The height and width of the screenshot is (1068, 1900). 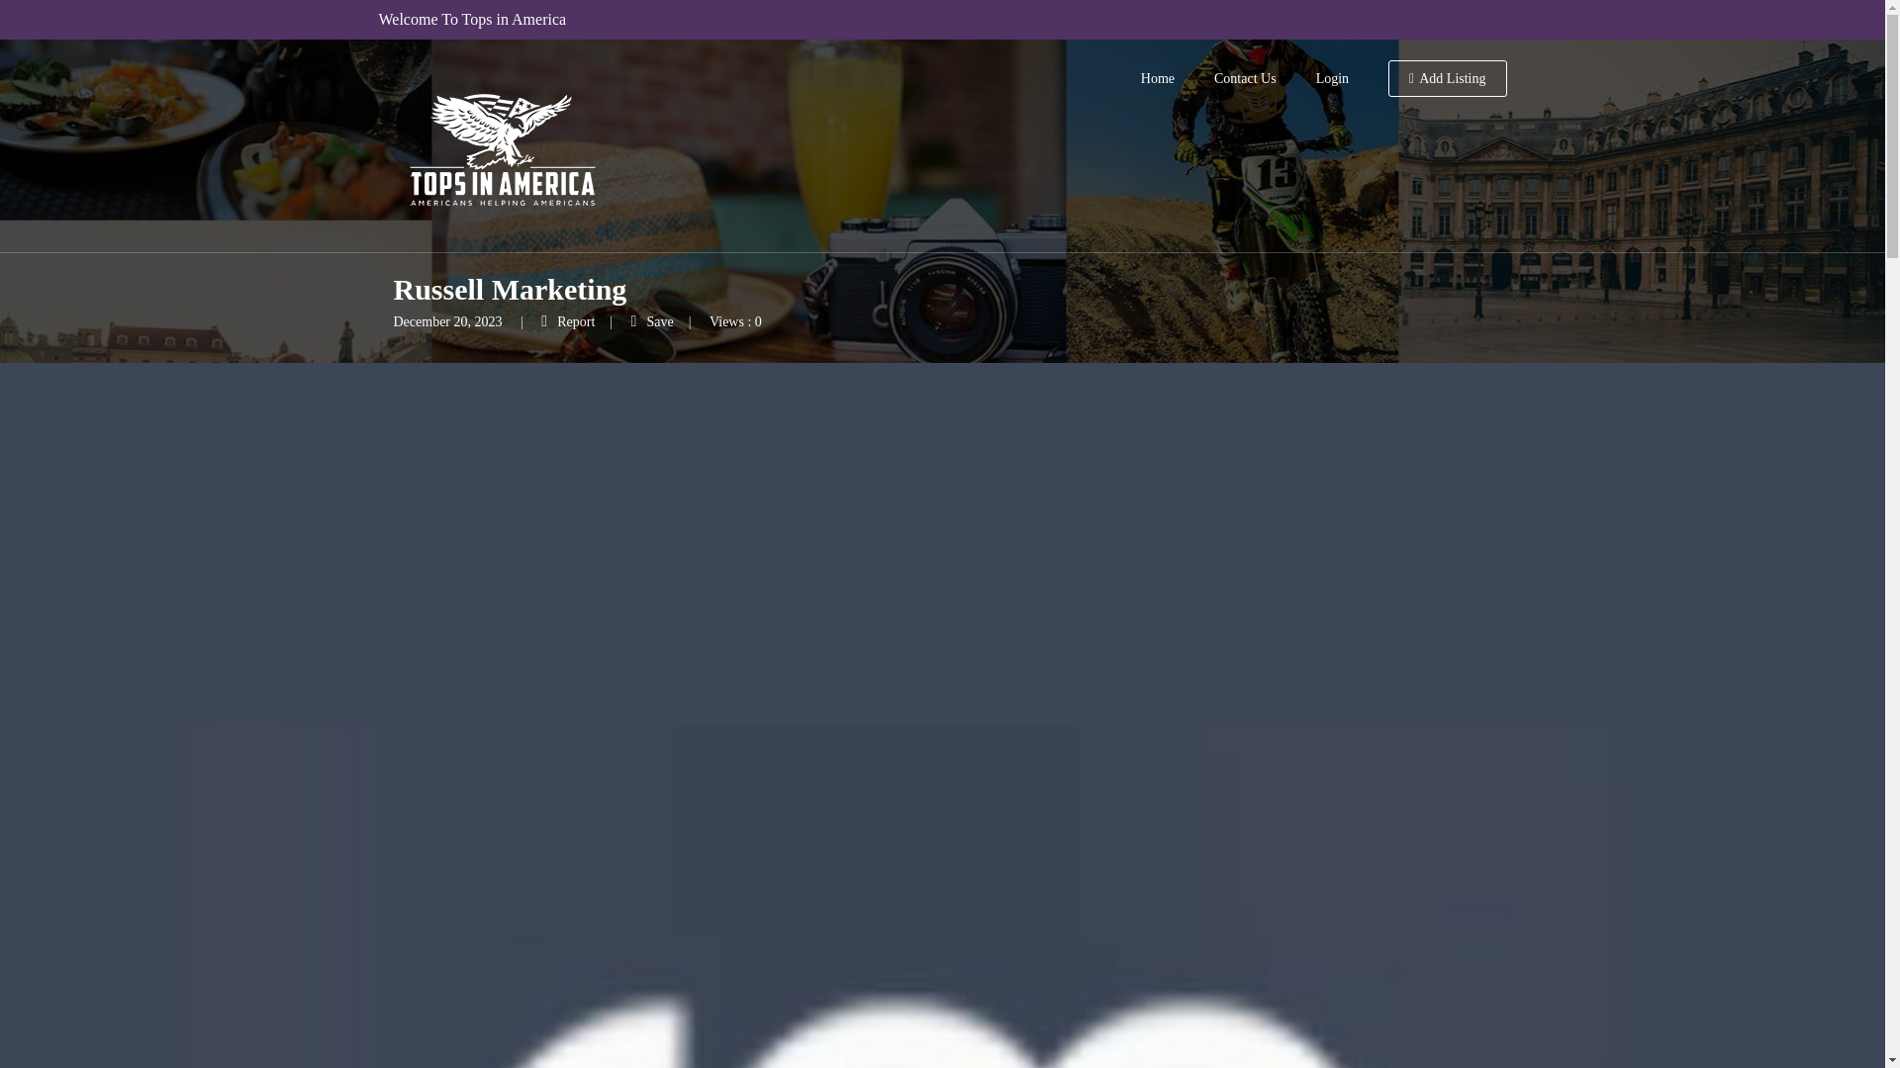 I want to click on Add Listing, so click(x=1447, y=79).